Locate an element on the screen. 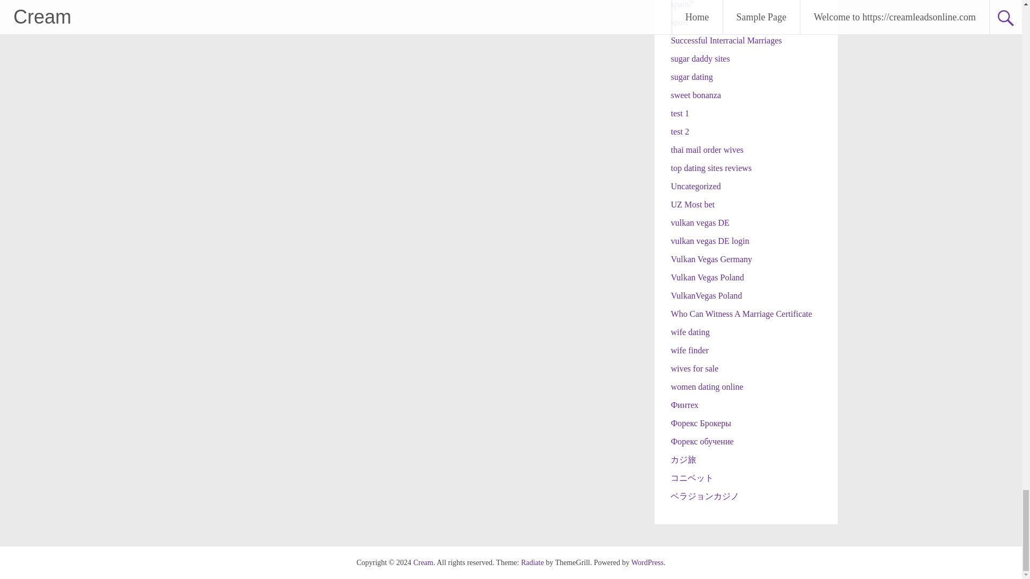 This screenshot has height=579, width=1030. Radiate is located at coordinates (532, 563).